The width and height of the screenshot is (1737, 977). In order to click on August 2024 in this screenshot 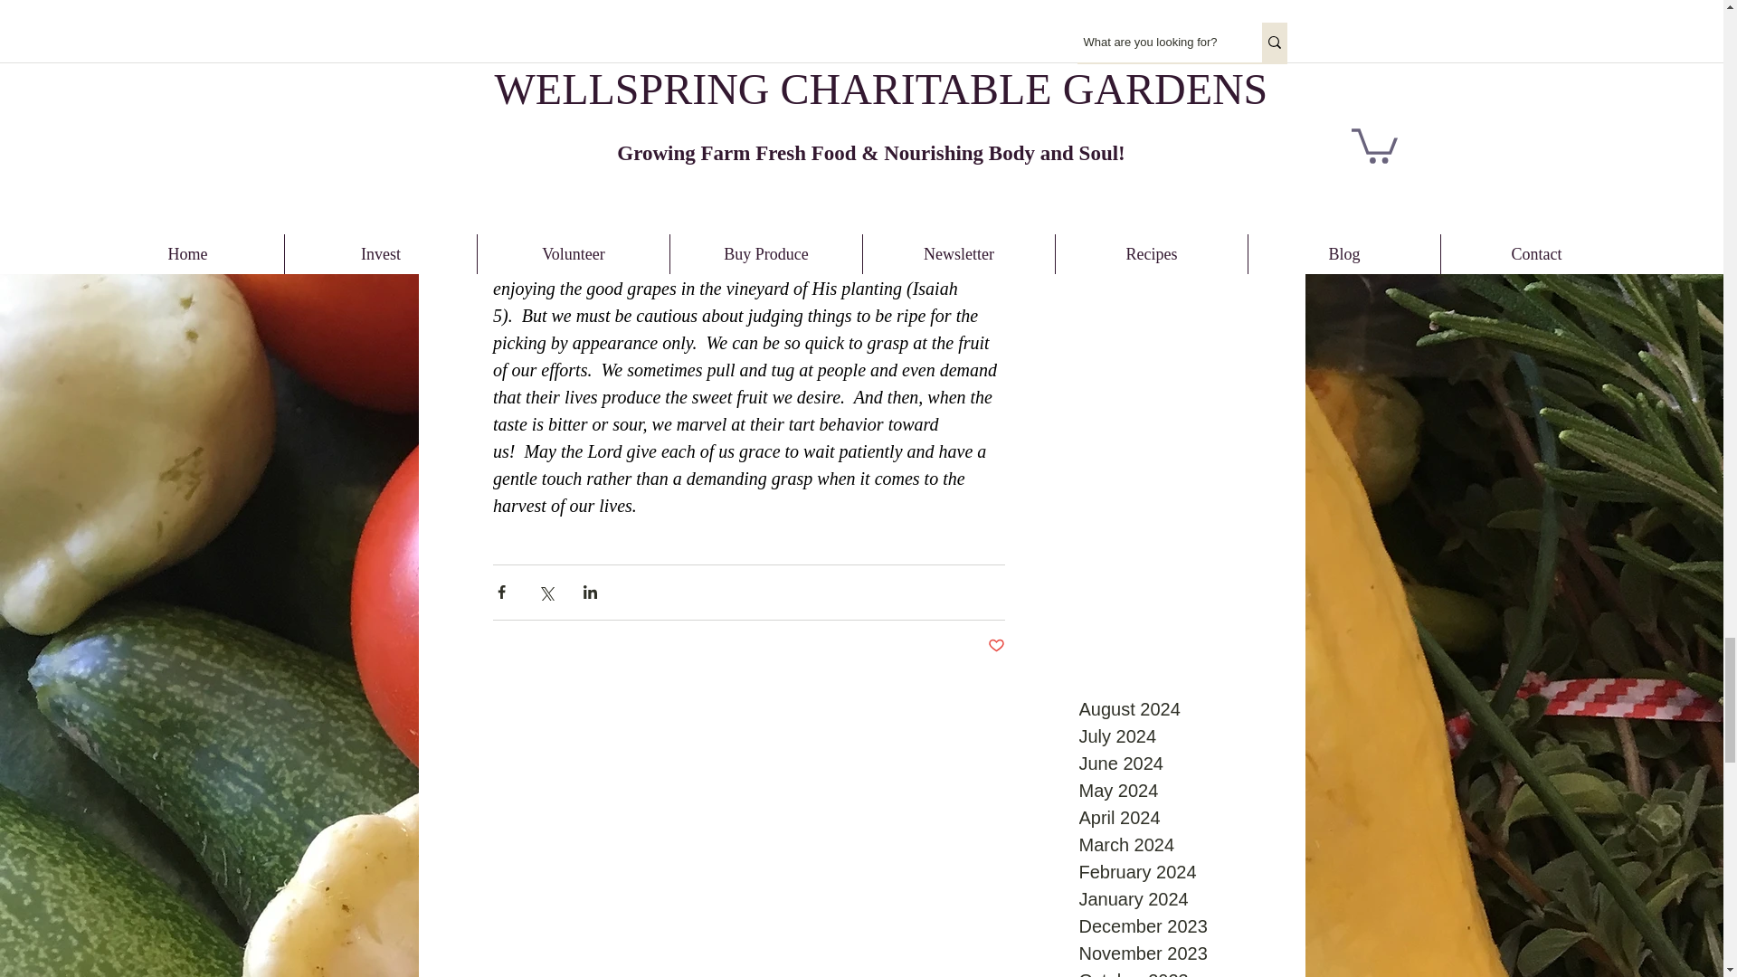, I will do `click(1176, 709)`.